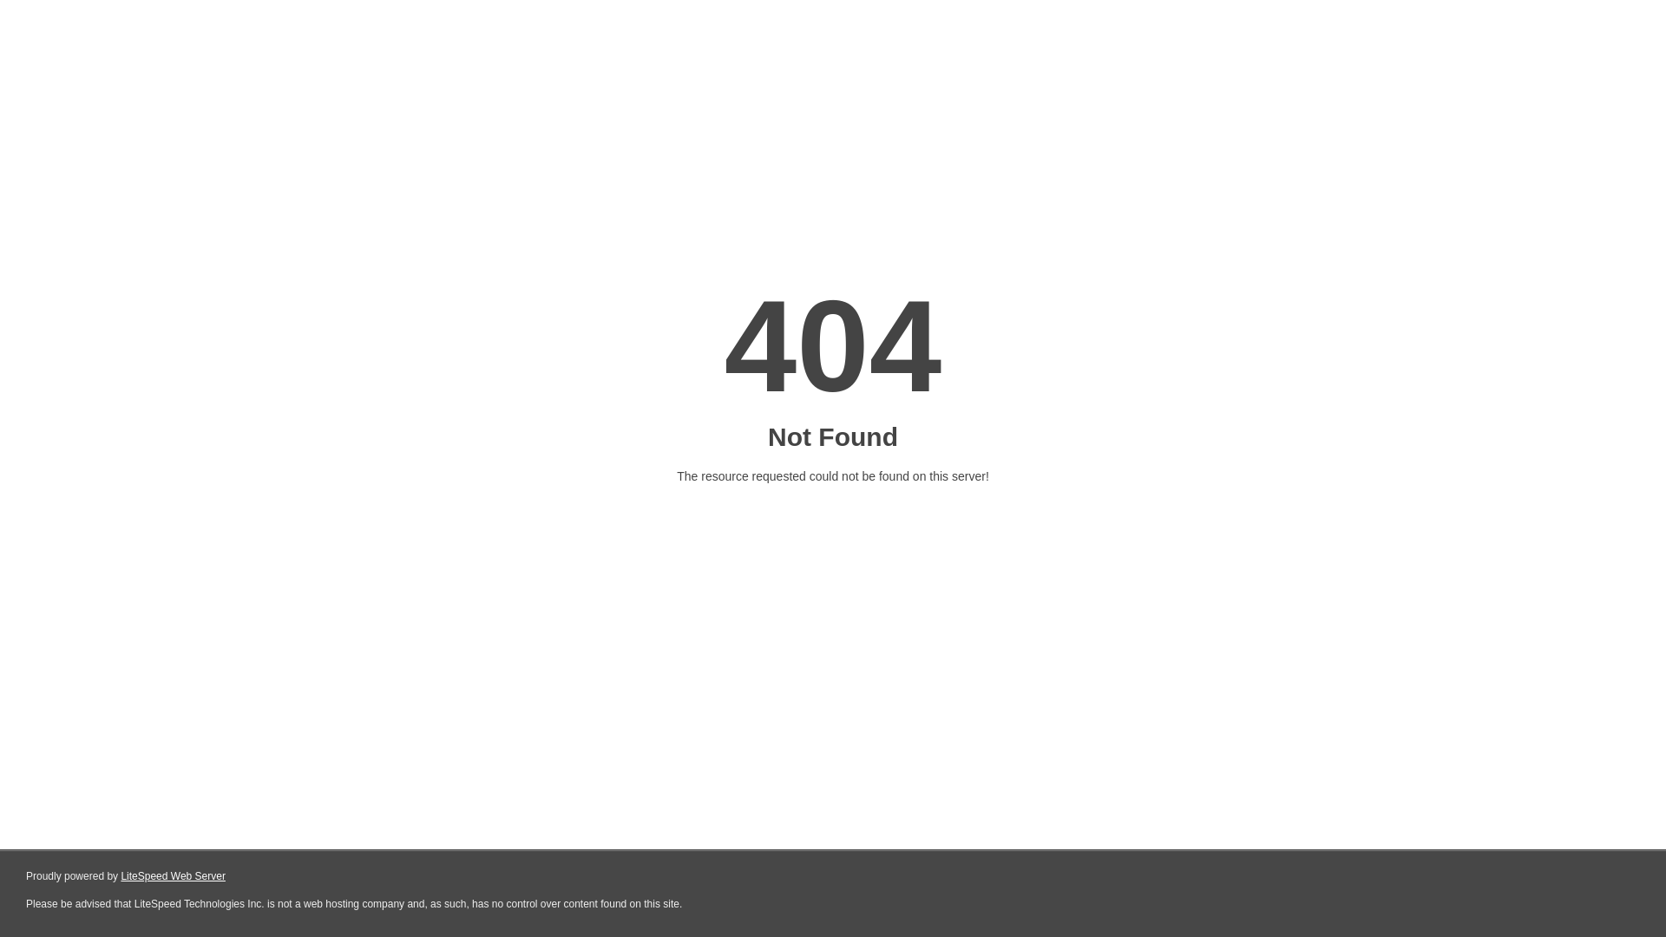  What do you see at coordinates (174, 876) in the screenshot?
I see `LiteSpeed Web Server` at bounding box center [174, 876].